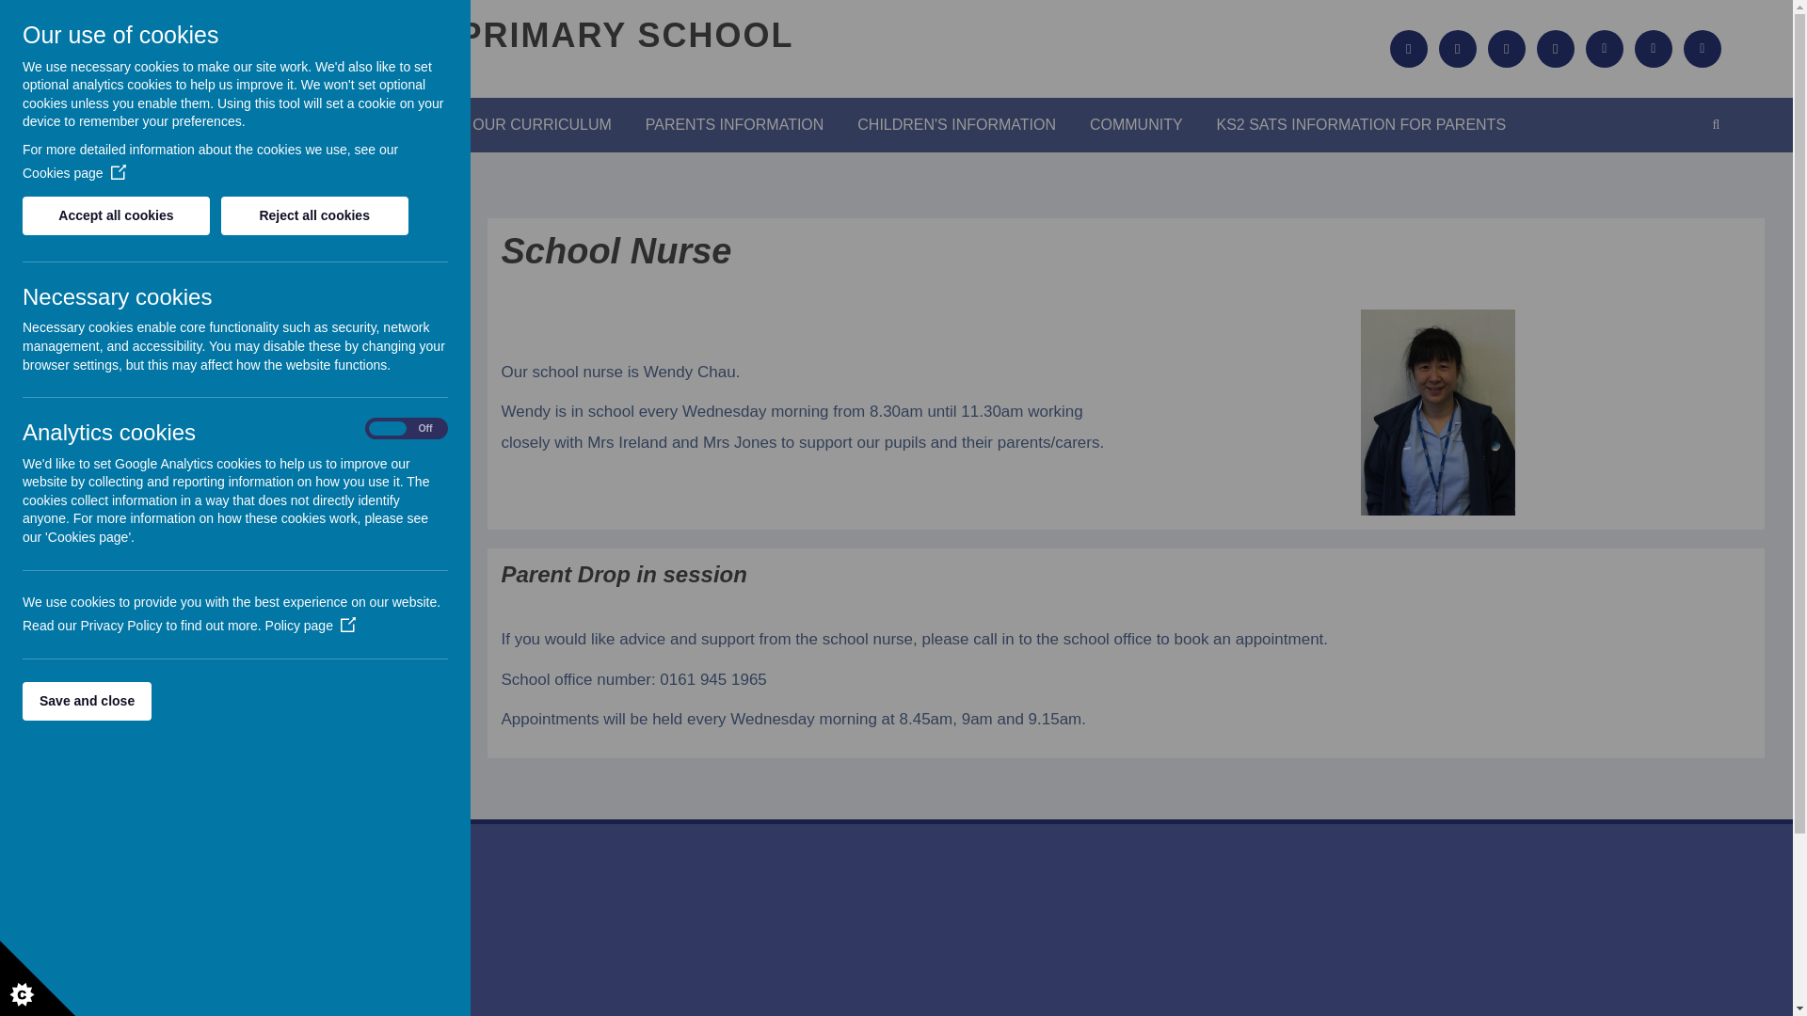  What do you see at coordinates (38, 978) in the screenshot?
I see `Cookie Control Icon` at bounding box center [38, 978].